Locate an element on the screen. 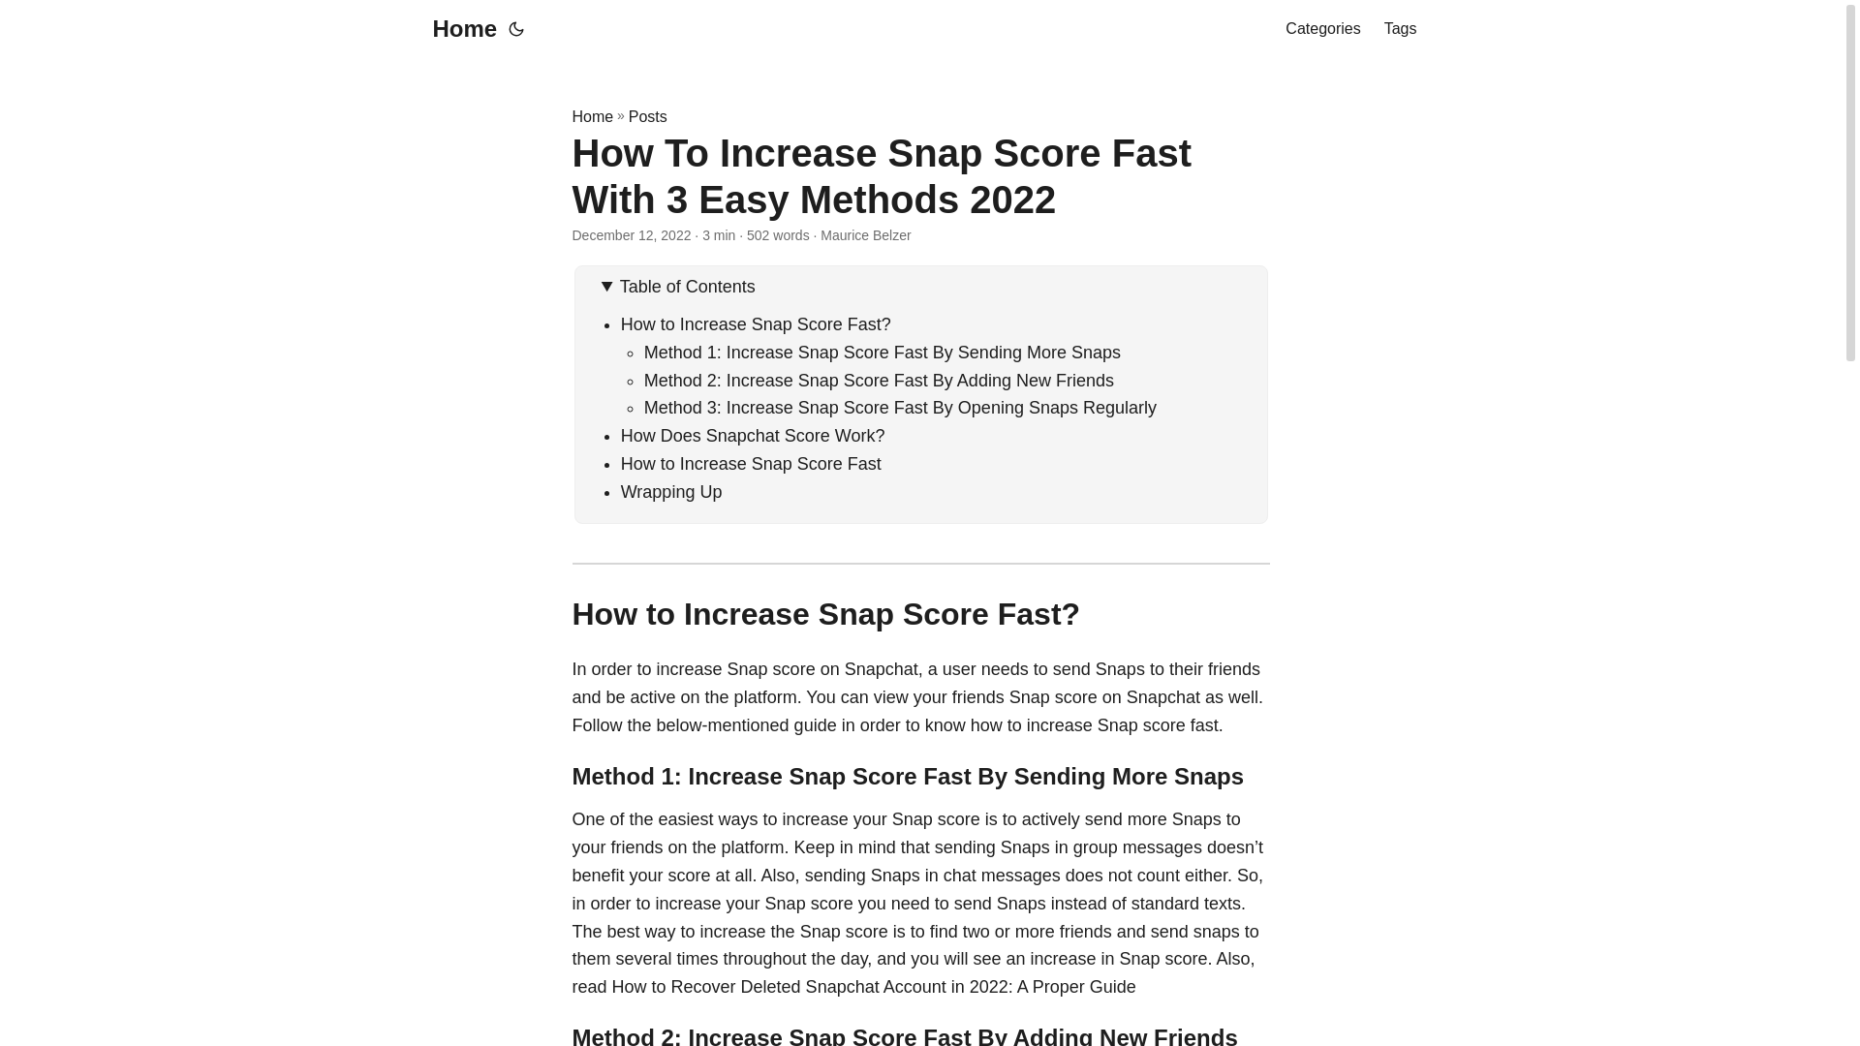  Home is located at coordinates (592, 116).